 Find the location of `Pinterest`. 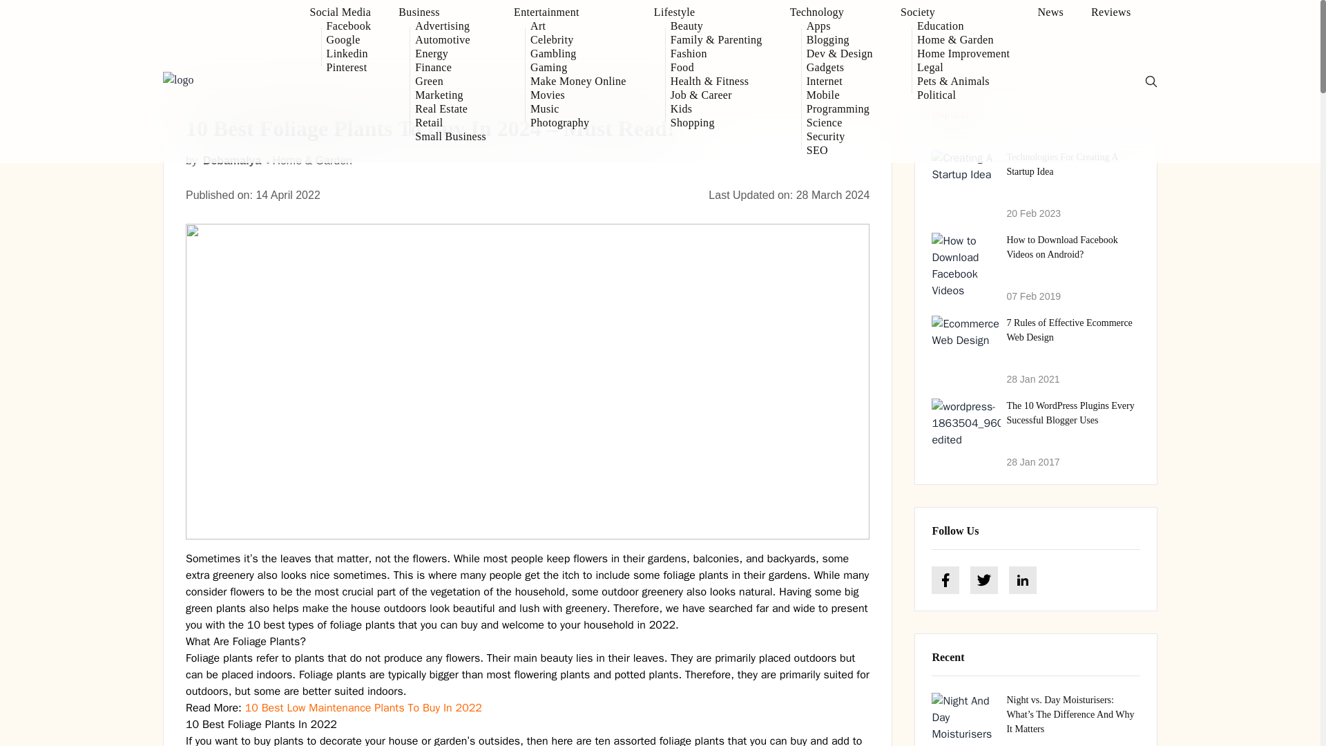

Pinterest is located at coordinates (348, 68).